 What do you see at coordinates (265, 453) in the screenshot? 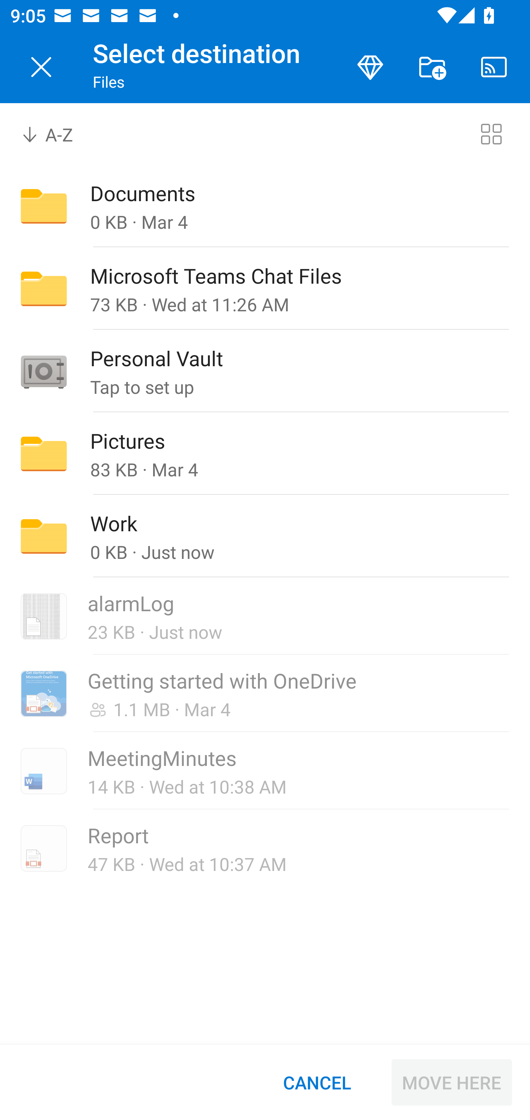
I see `Folder Pictures 83 KB · Mar 4` at bounding box center [265, 453].